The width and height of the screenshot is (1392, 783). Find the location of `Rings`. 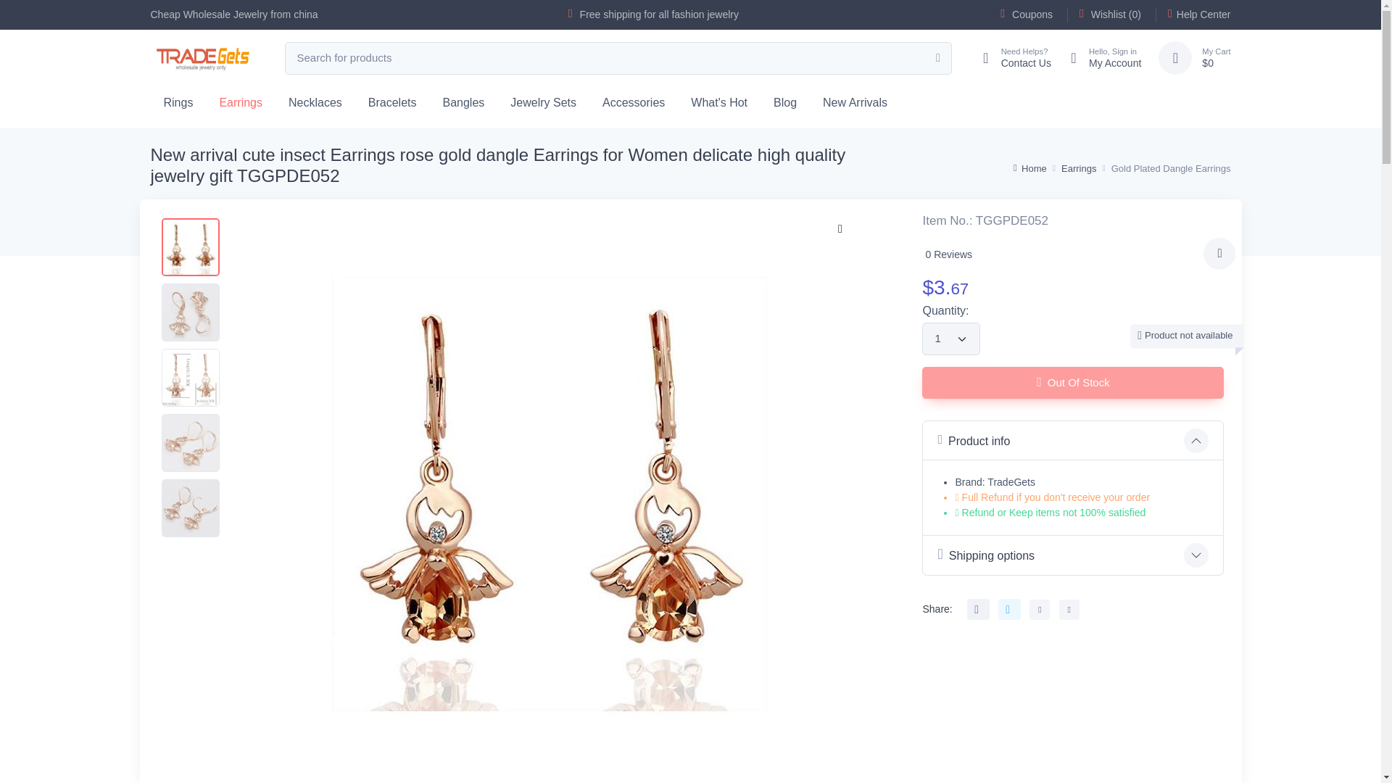

Rings is located at coordinates (178, 101).